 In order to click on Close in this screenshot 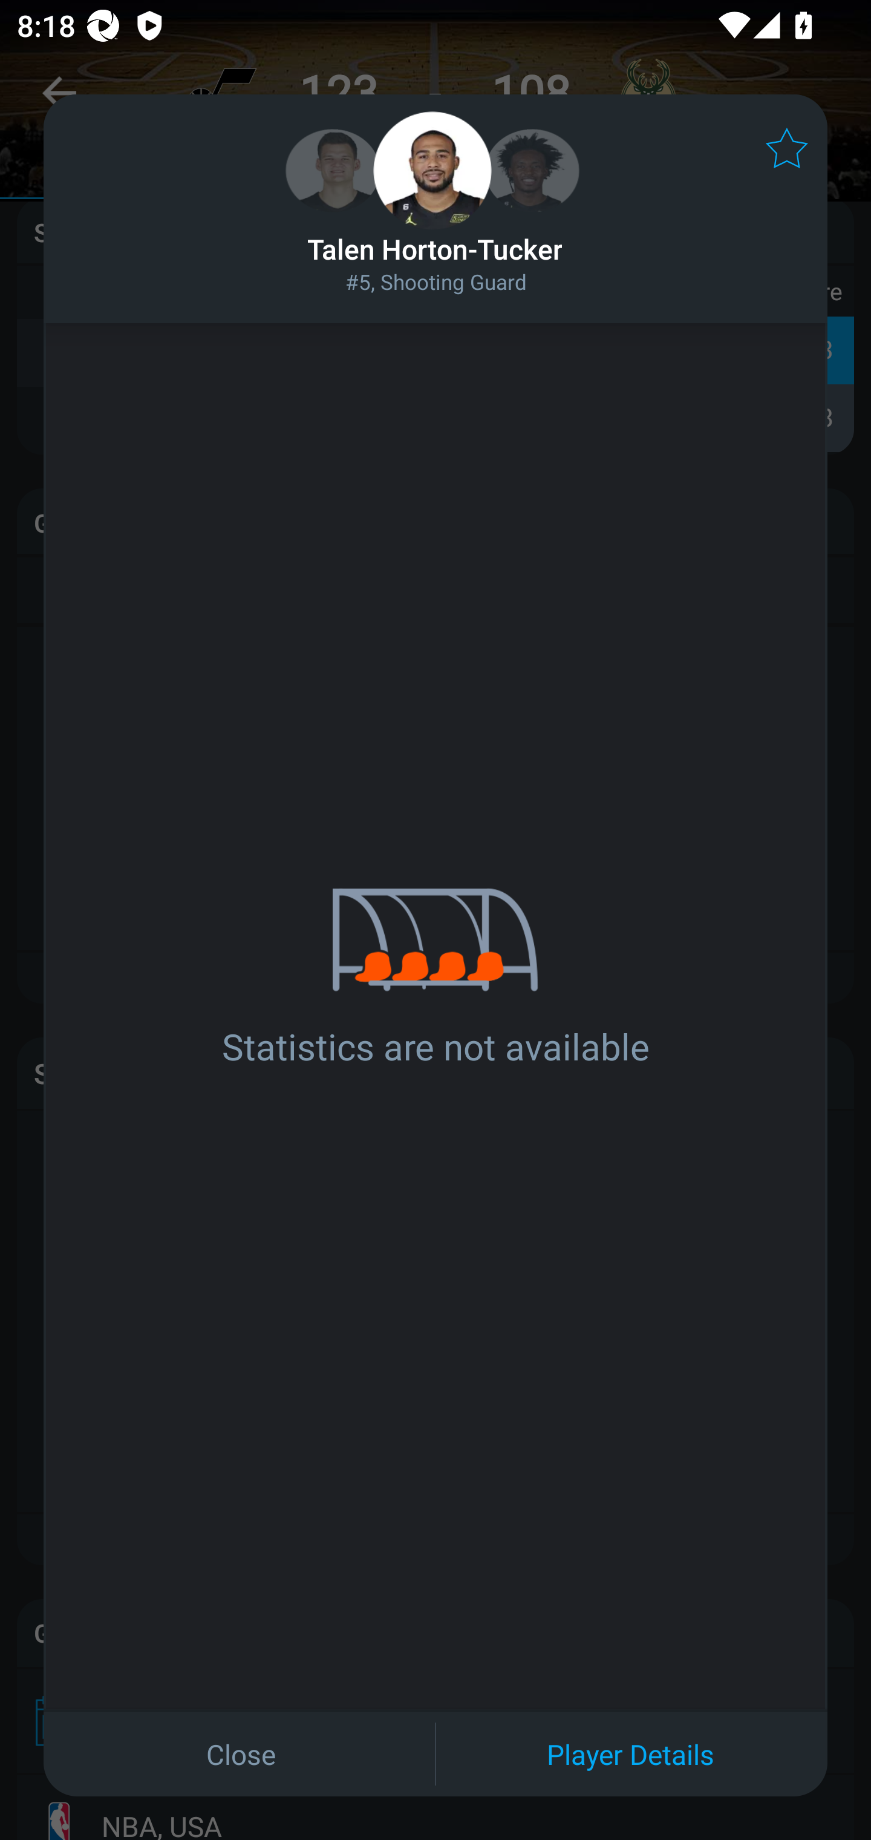, I will do `click(241, 1753)`.